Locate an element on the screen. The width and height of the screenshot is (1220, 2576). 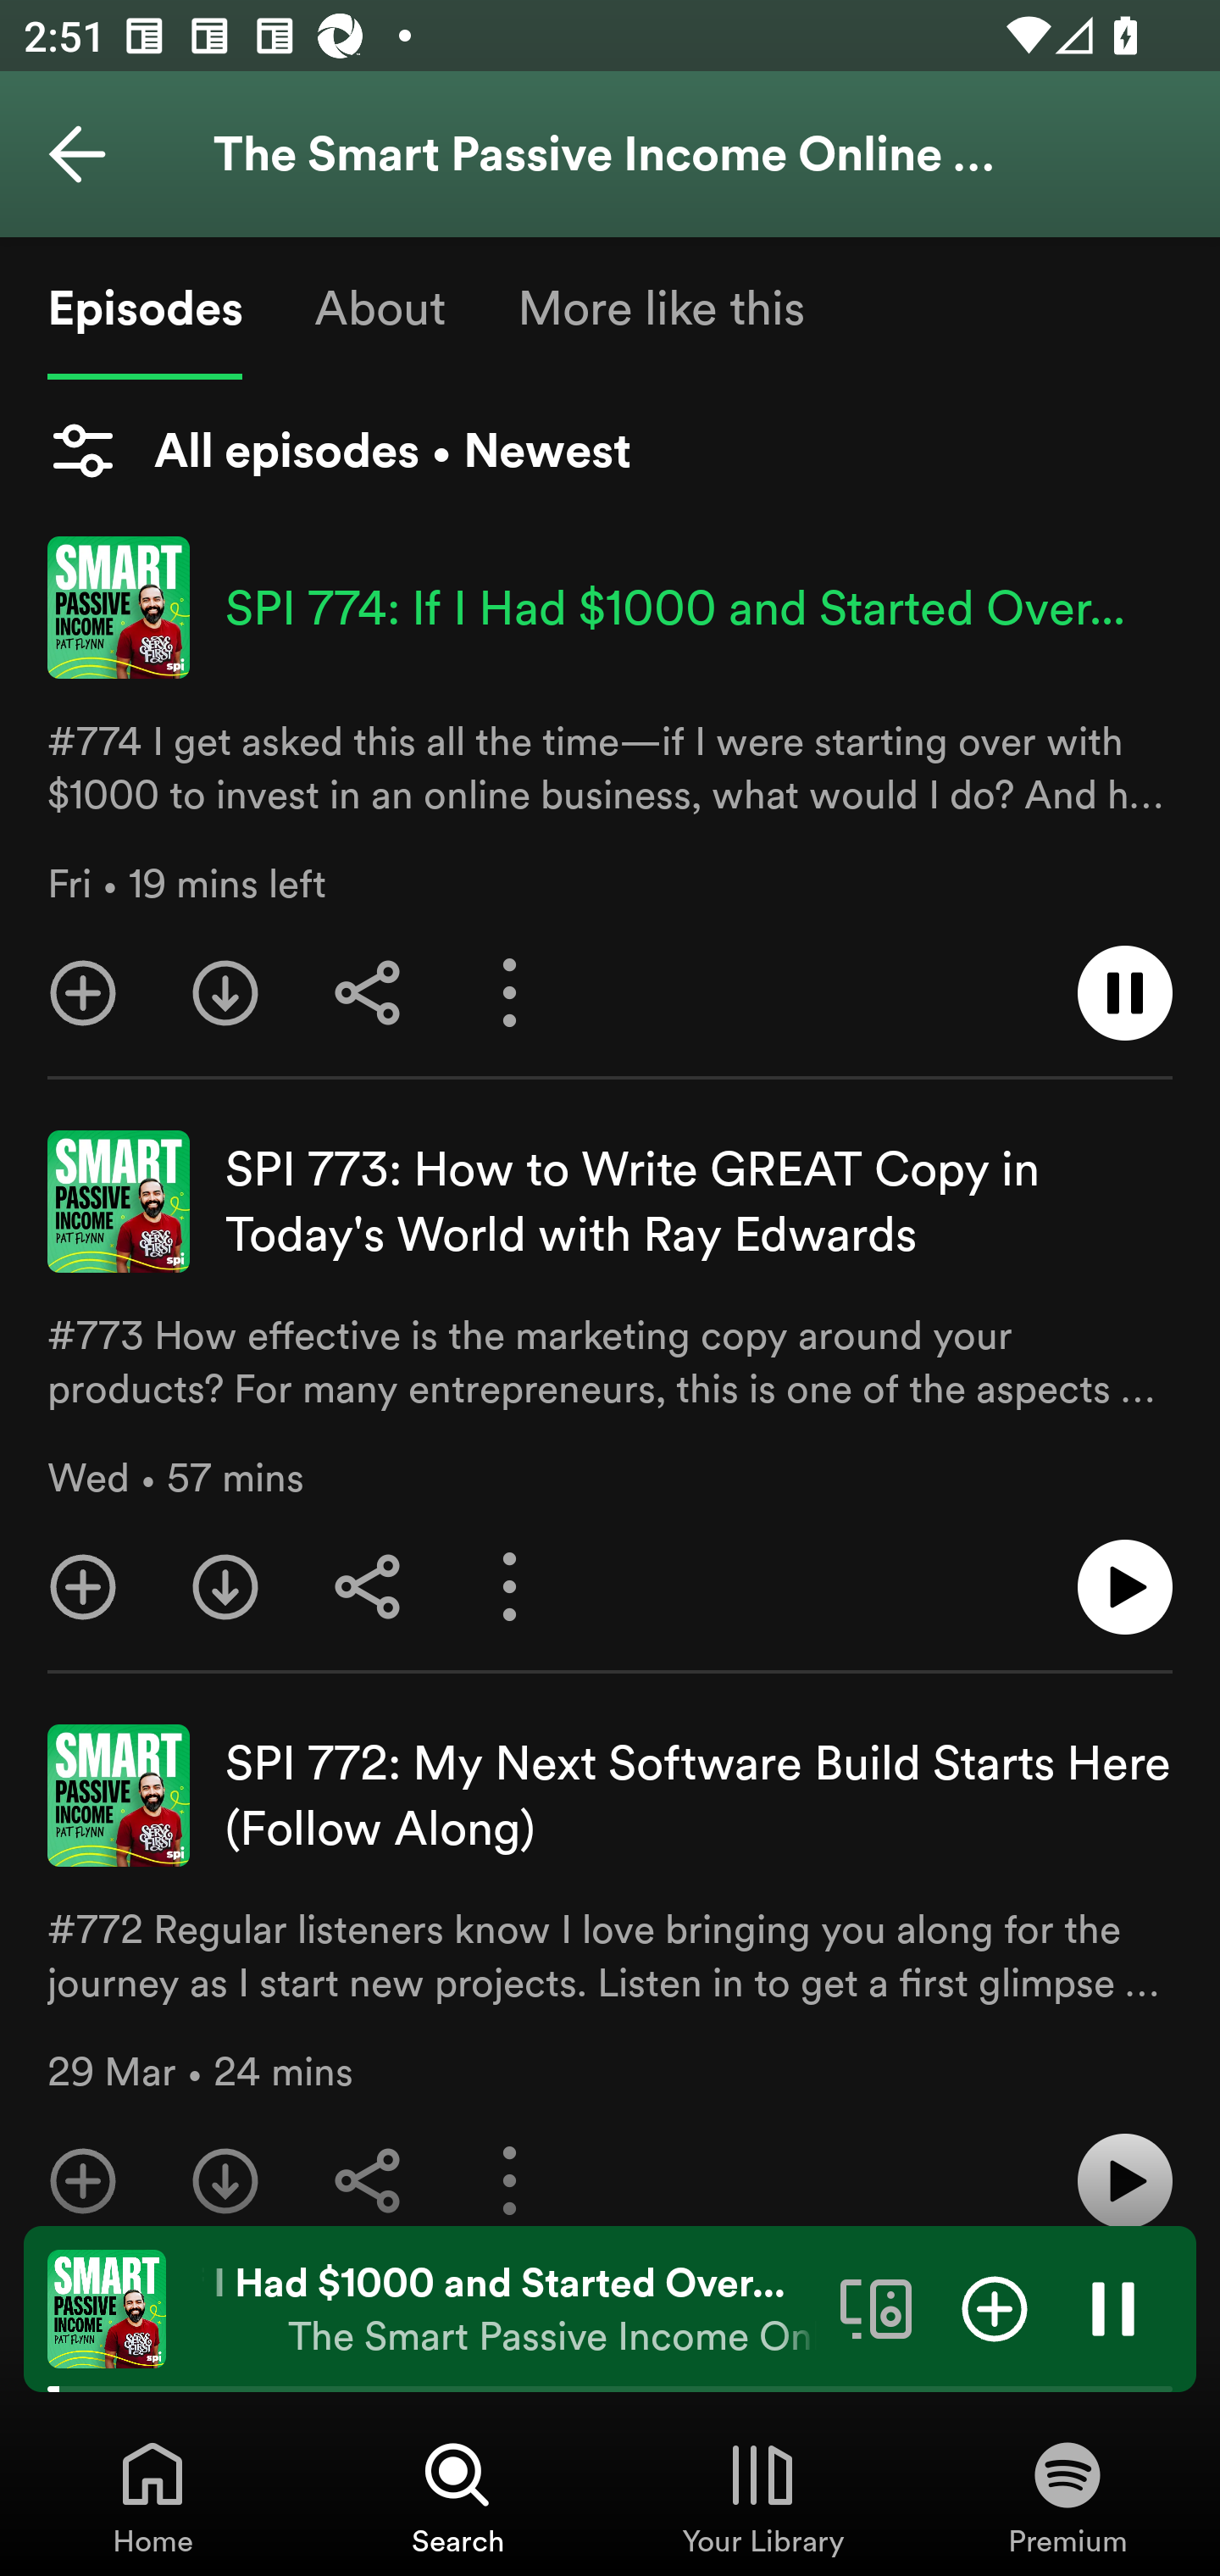
More like this is located at coordinates (661, 307).